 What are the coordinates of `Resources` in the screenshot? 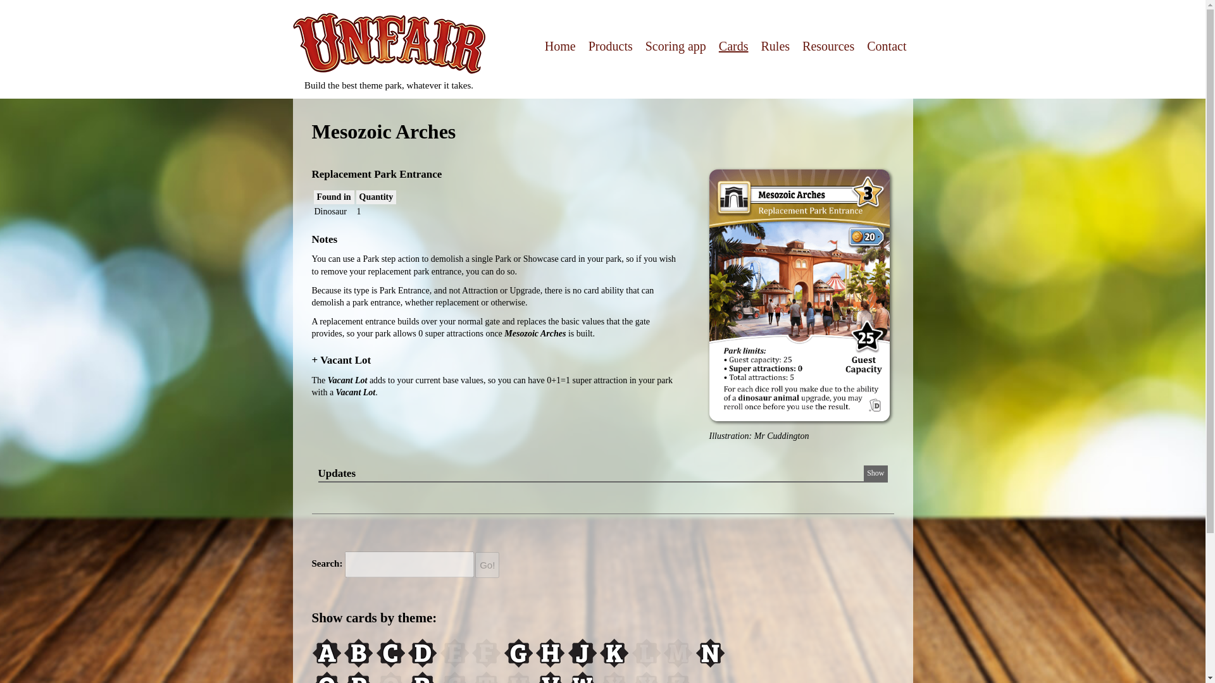 It's located at (828, 46).